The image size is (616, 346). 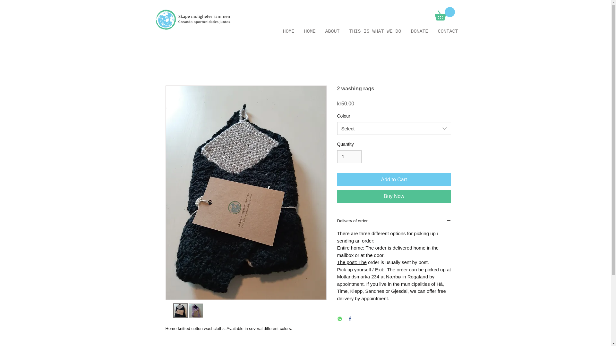 What do you see at coordinates (375, 30) in the screenshot?
I see `THIS IS WHAT WE DO` at bounding box center [375, 30].